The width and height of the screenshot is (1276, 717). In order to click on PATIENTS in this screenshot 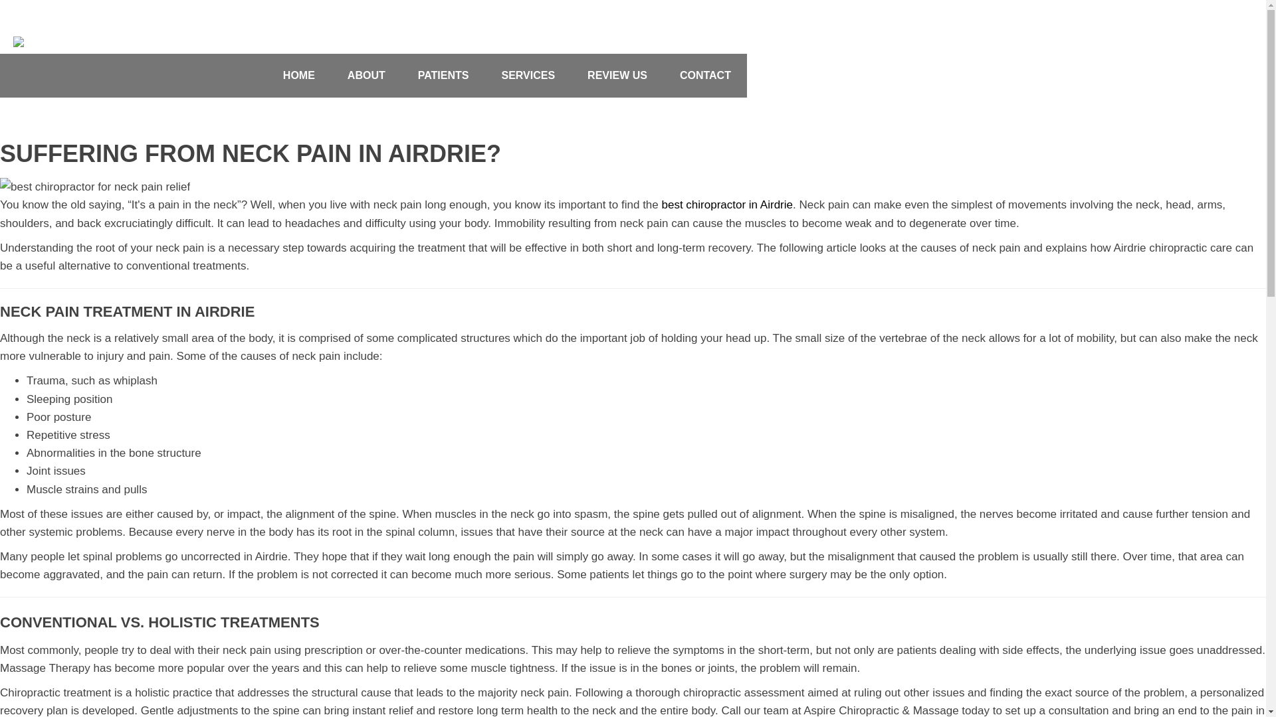, I will do `click(444, 76)`.